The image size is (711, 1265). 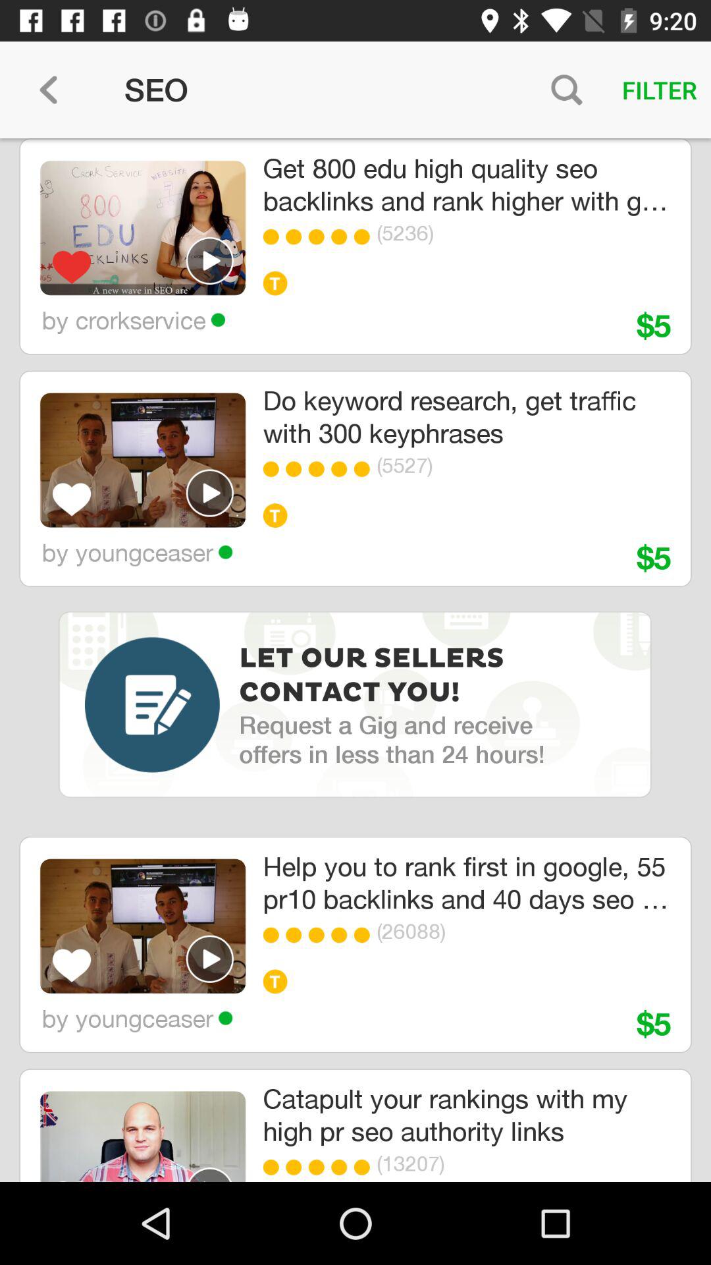 What do you see at coordinates (503, 1164) in the screenshot?
I see `turn off the (13207) icon` at bounding box center [503, 1164].